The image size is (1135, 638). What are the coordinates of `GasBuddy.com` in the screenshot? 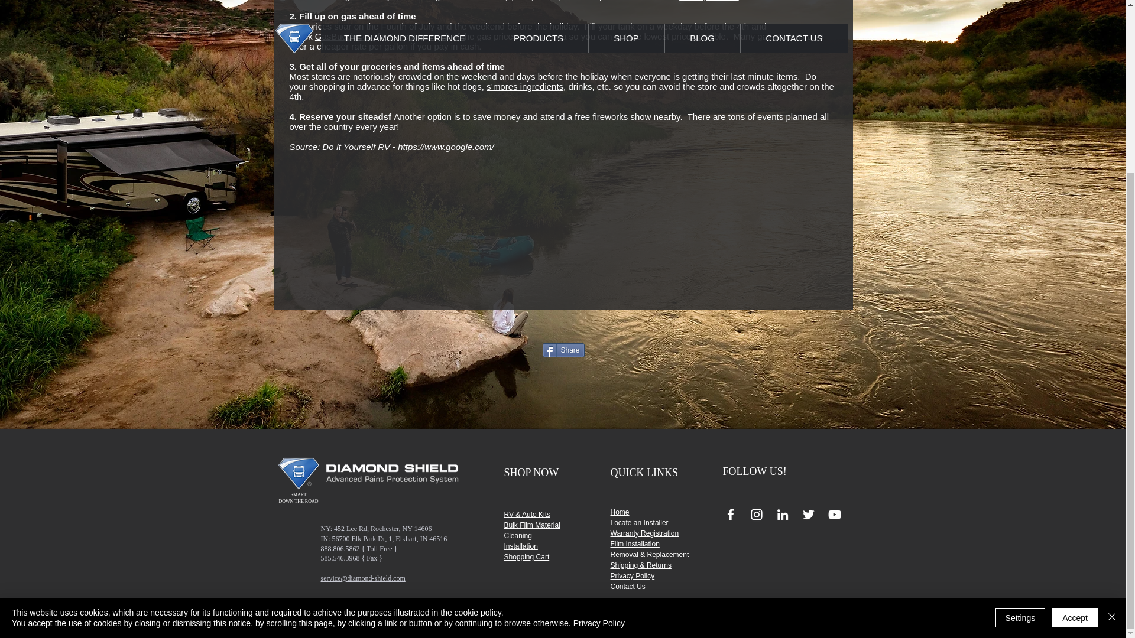 It's located at (345, 36).